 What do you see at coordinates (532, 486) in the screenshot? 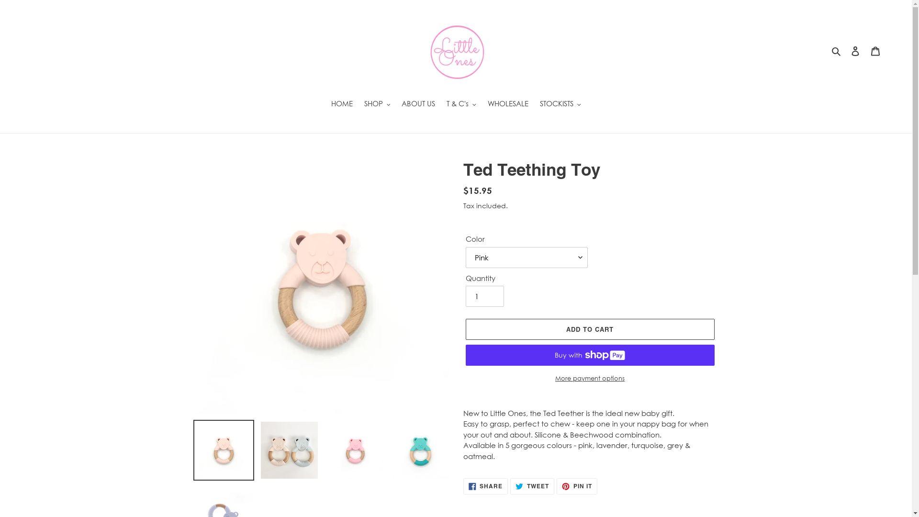
I see `TWEET
TWEET ON TWITTER` at bounding box center [532, 486].